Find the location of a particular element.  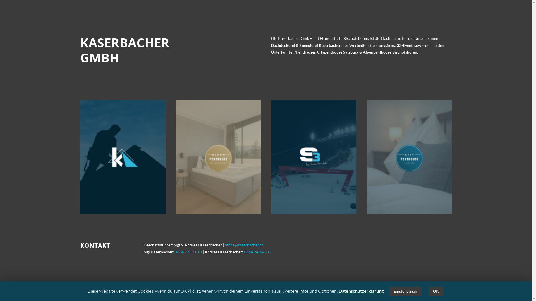

0664 24 14 602 is located at coordinates (257, 251).